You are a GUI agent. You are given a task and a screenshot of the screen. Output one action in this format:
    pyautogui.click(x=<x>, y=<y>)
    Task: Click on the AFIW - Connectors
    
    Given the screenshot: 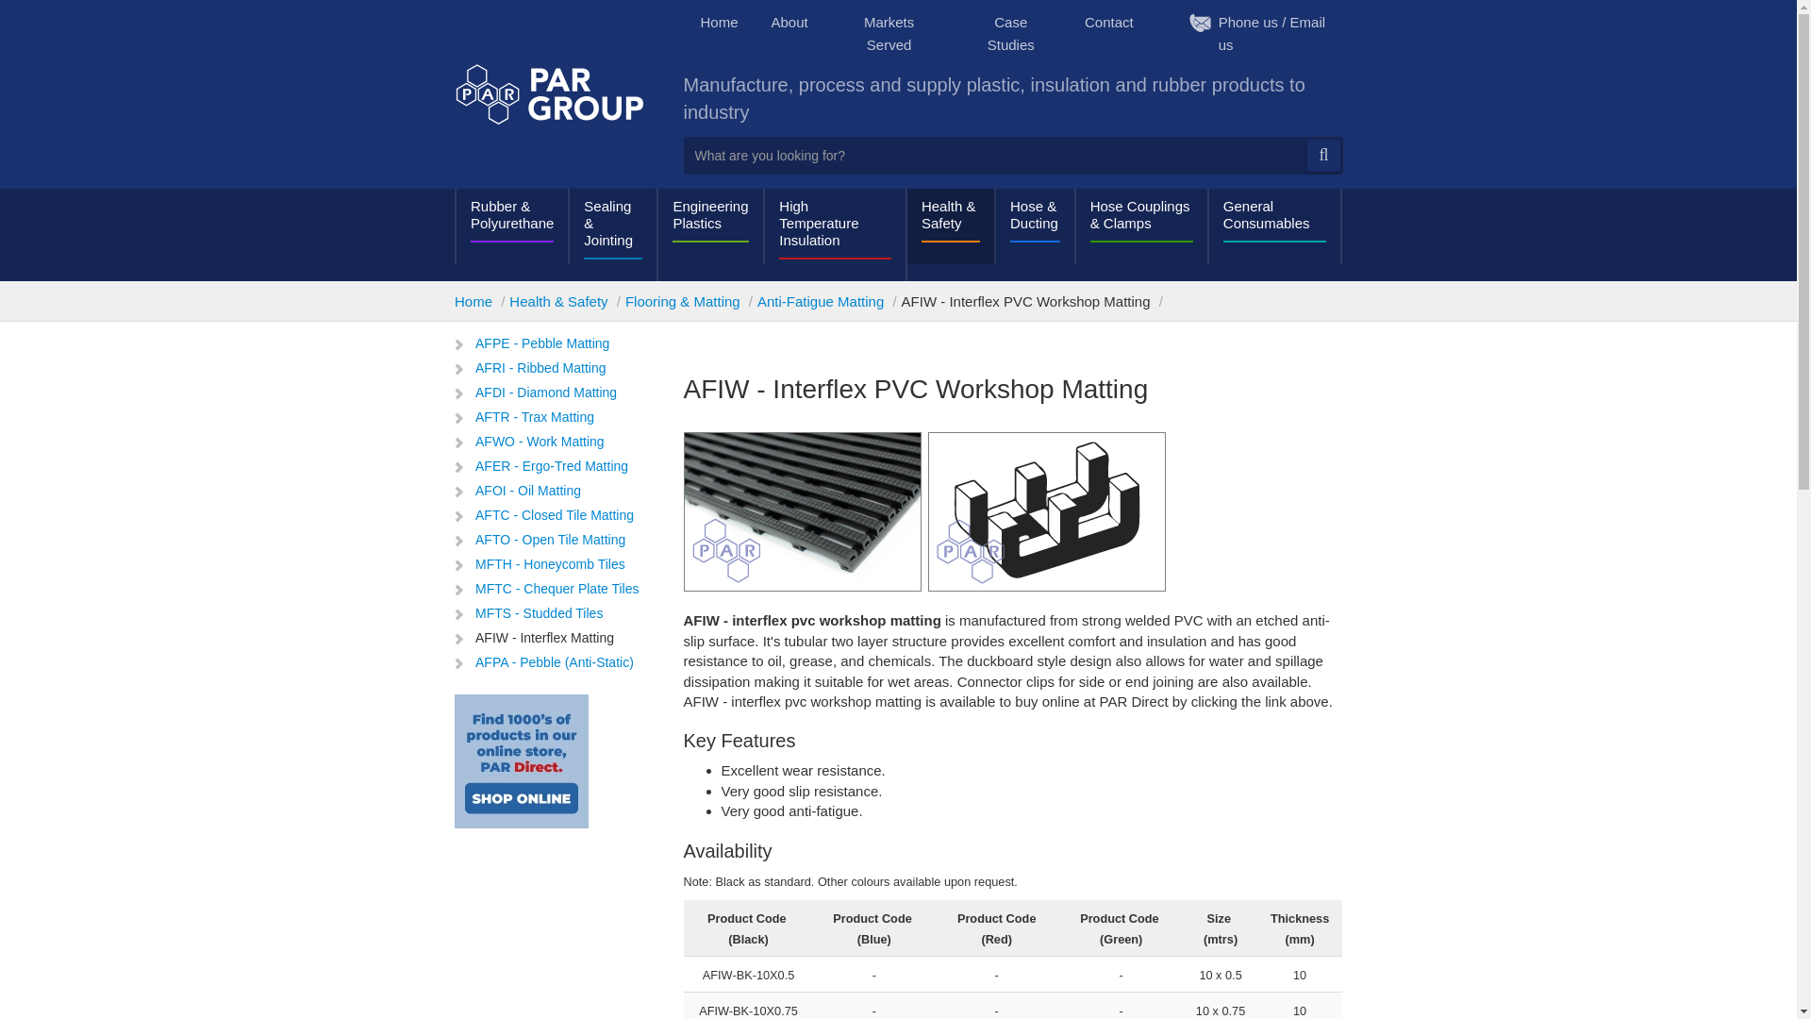 What is the action you would take?
    pyautogui.click(x=1047, y=511)
    